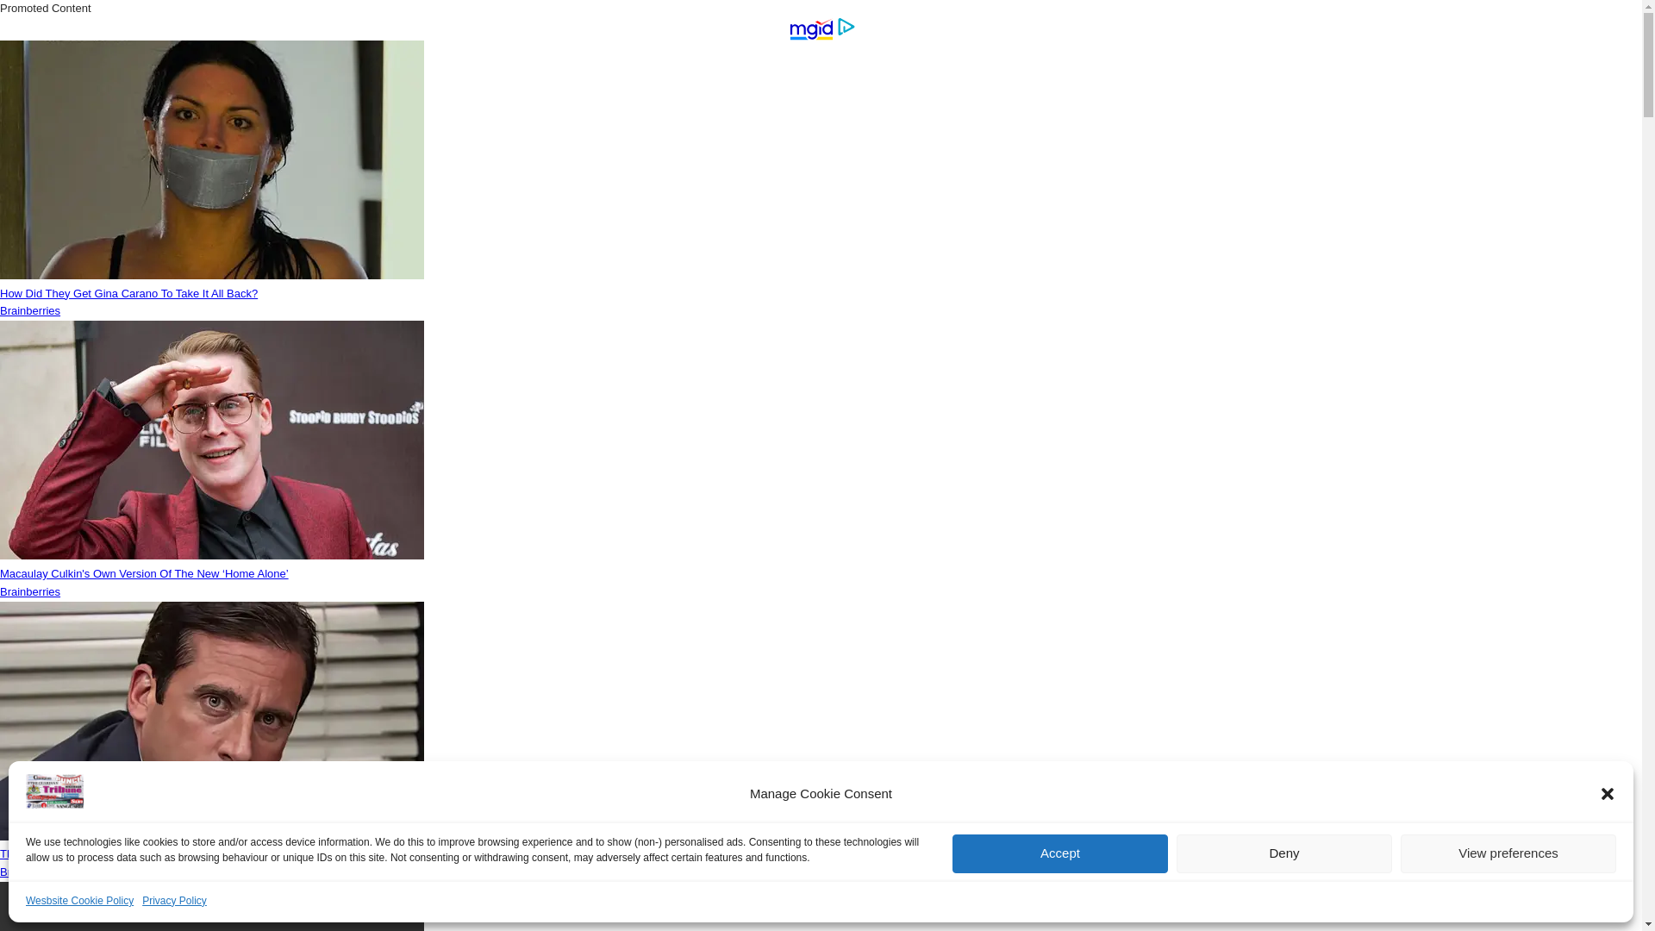 Image resolution: width=1655 pixels, height=931 pixels. Describe the element at coordinates (1508, 853) in the screenshot. I see `View preferences` at that location.